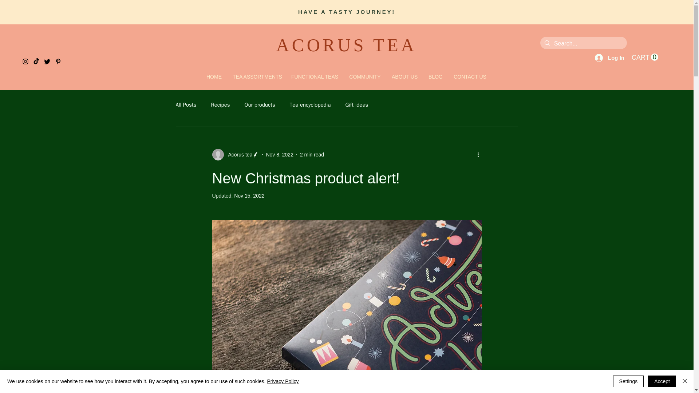  Describe the element at coordinates (249, 196) in the screenshot. I see `Nov 15, 2022` at that location.